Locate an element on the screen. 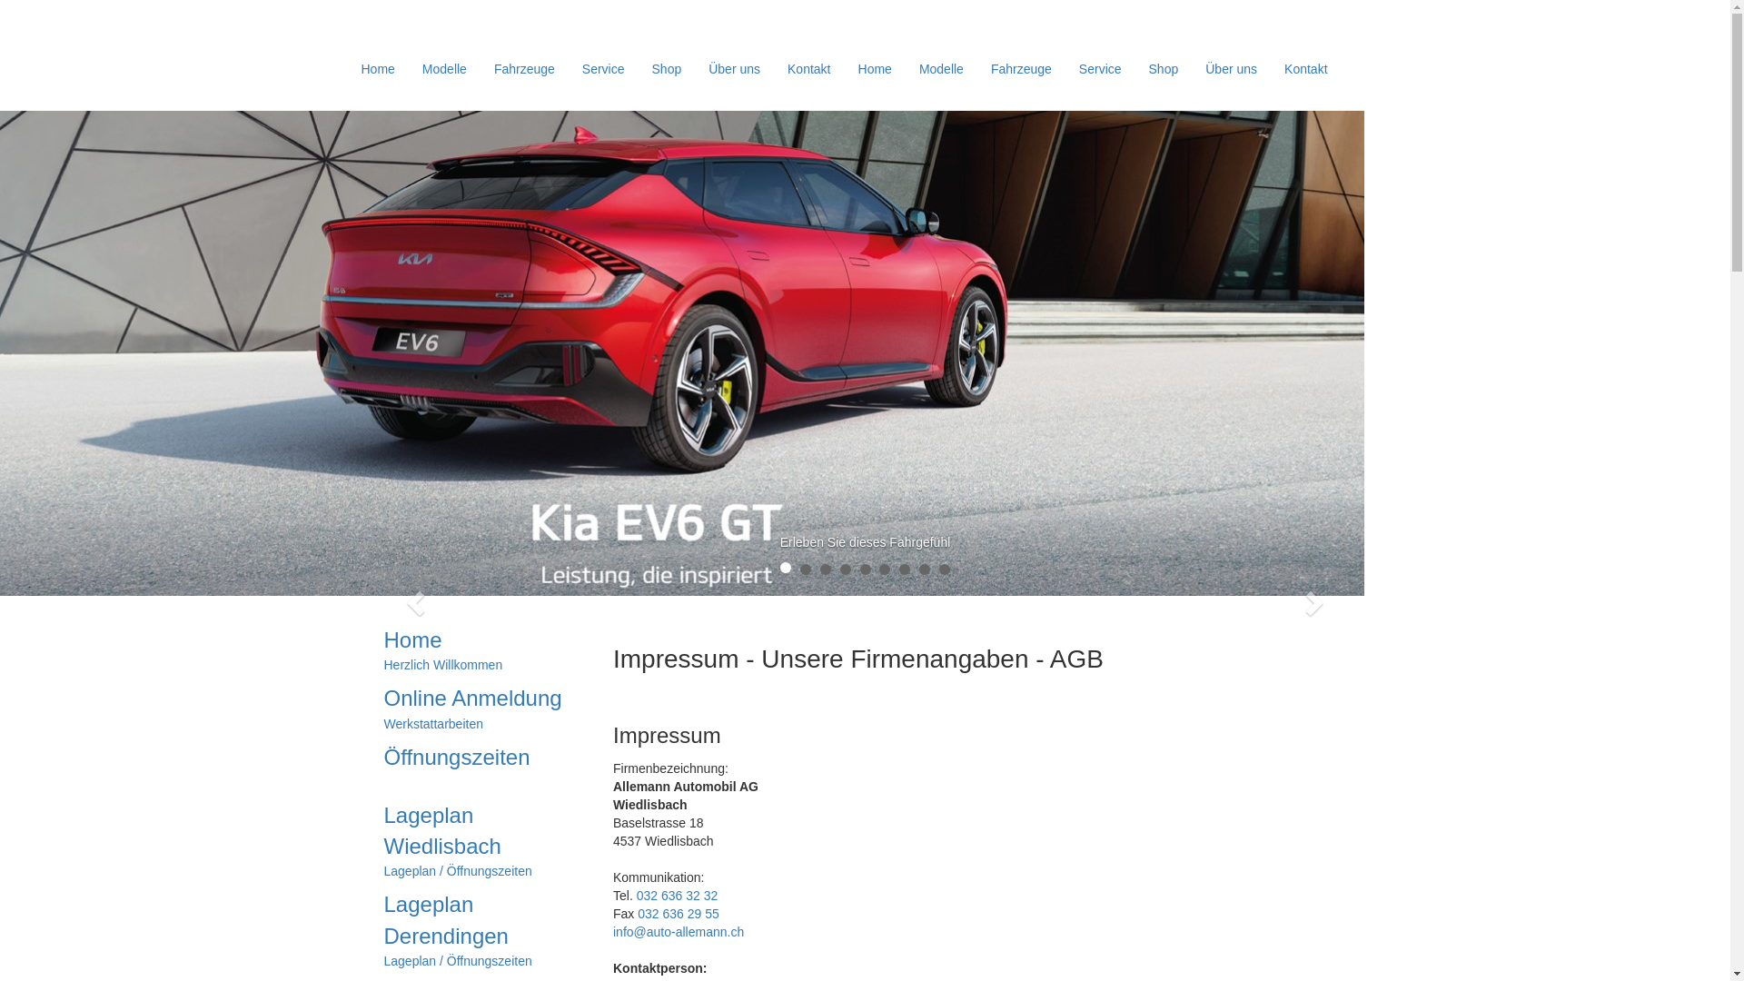 This screenshot has width=1744, height=981. info@auto-allemann.ch is located at coordinates (679, 932).